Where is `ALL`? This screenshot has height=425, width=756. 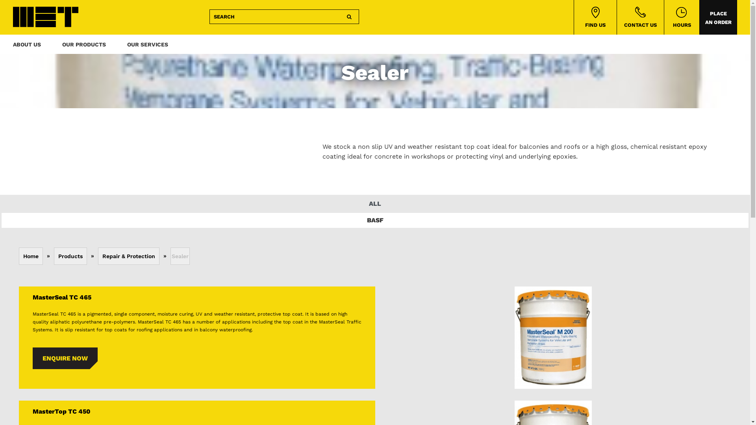 ALL is located at coordinates (375, 203).